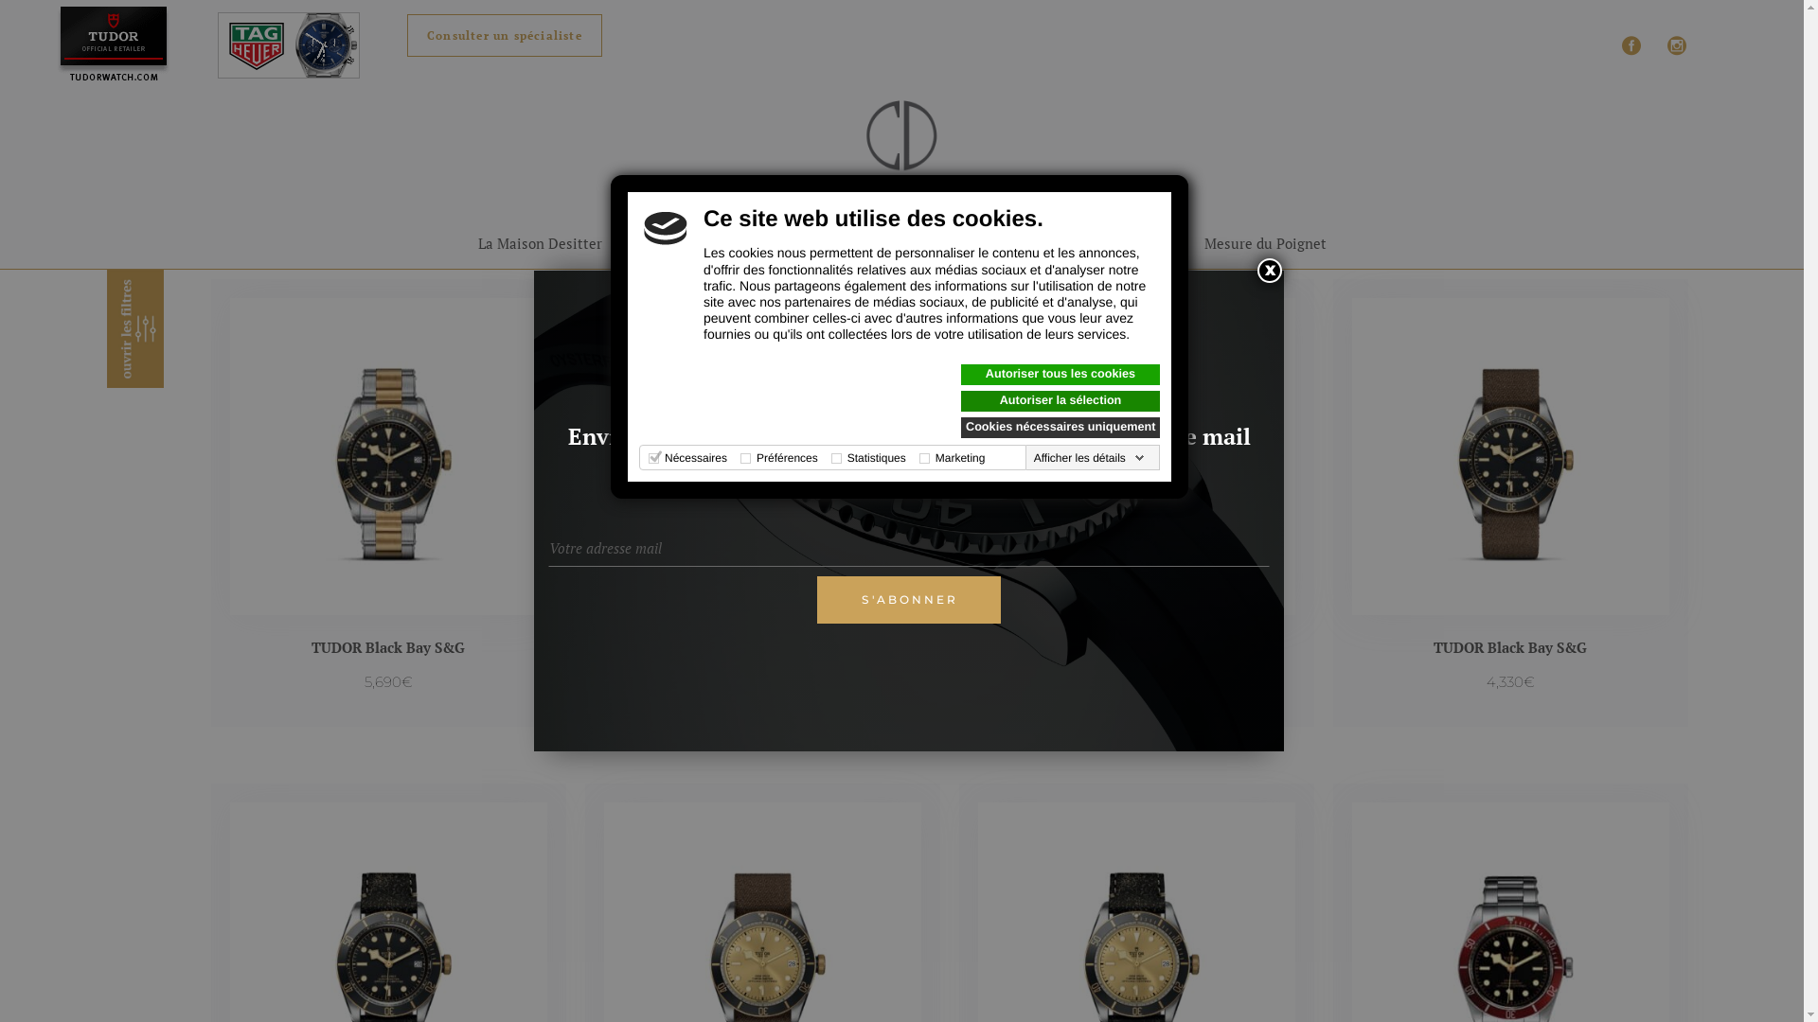 This screenshot has height=1022, width=1818. What do you see at coordinates (909, 600) in the screenshot?
I see `s'abonner` at bounding box center [909, 600].